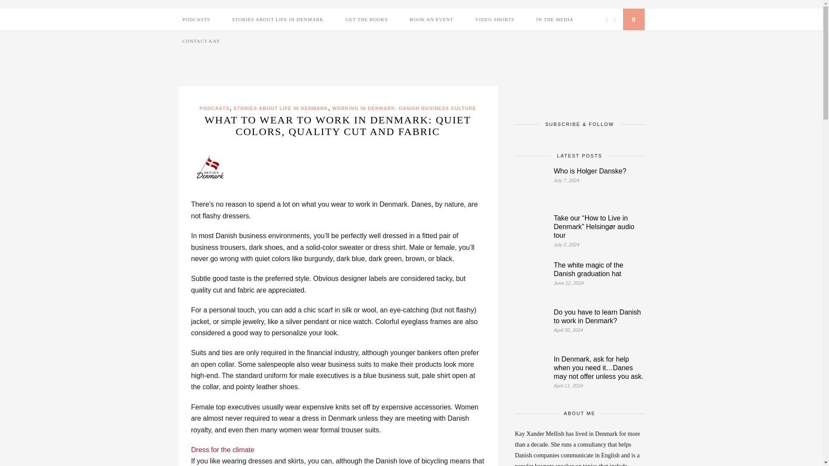 This screenshot has height=466, width=829. What do you see at coordinates (196, 19) in the screenshot?
I see `PODCASTS` at bounding box center [196, 19].